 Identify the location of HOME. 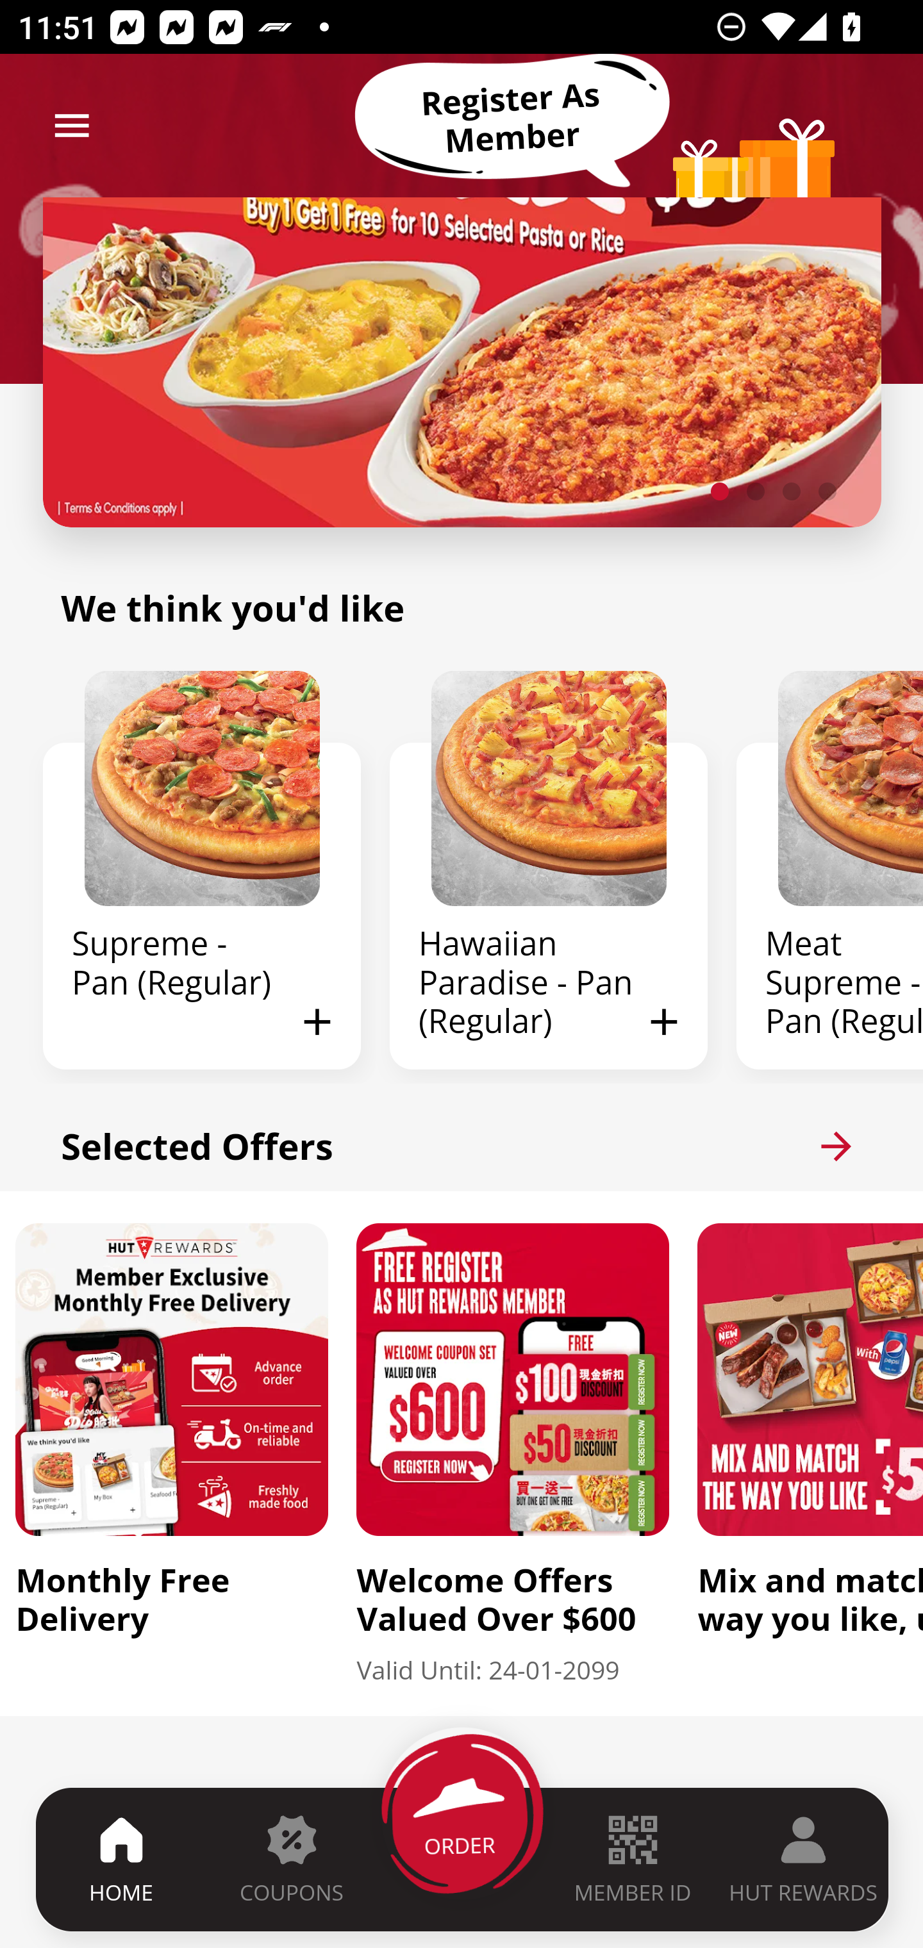
(122, 1859).